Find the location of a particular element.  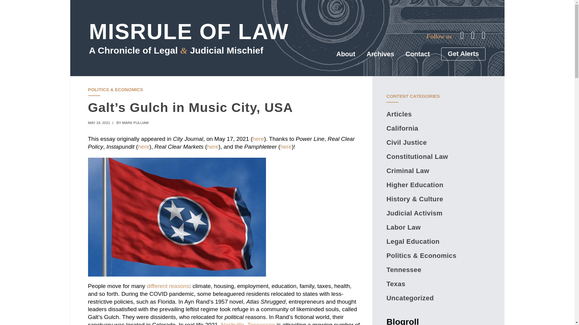

Get Alerts is located at coordinates (463, 54).